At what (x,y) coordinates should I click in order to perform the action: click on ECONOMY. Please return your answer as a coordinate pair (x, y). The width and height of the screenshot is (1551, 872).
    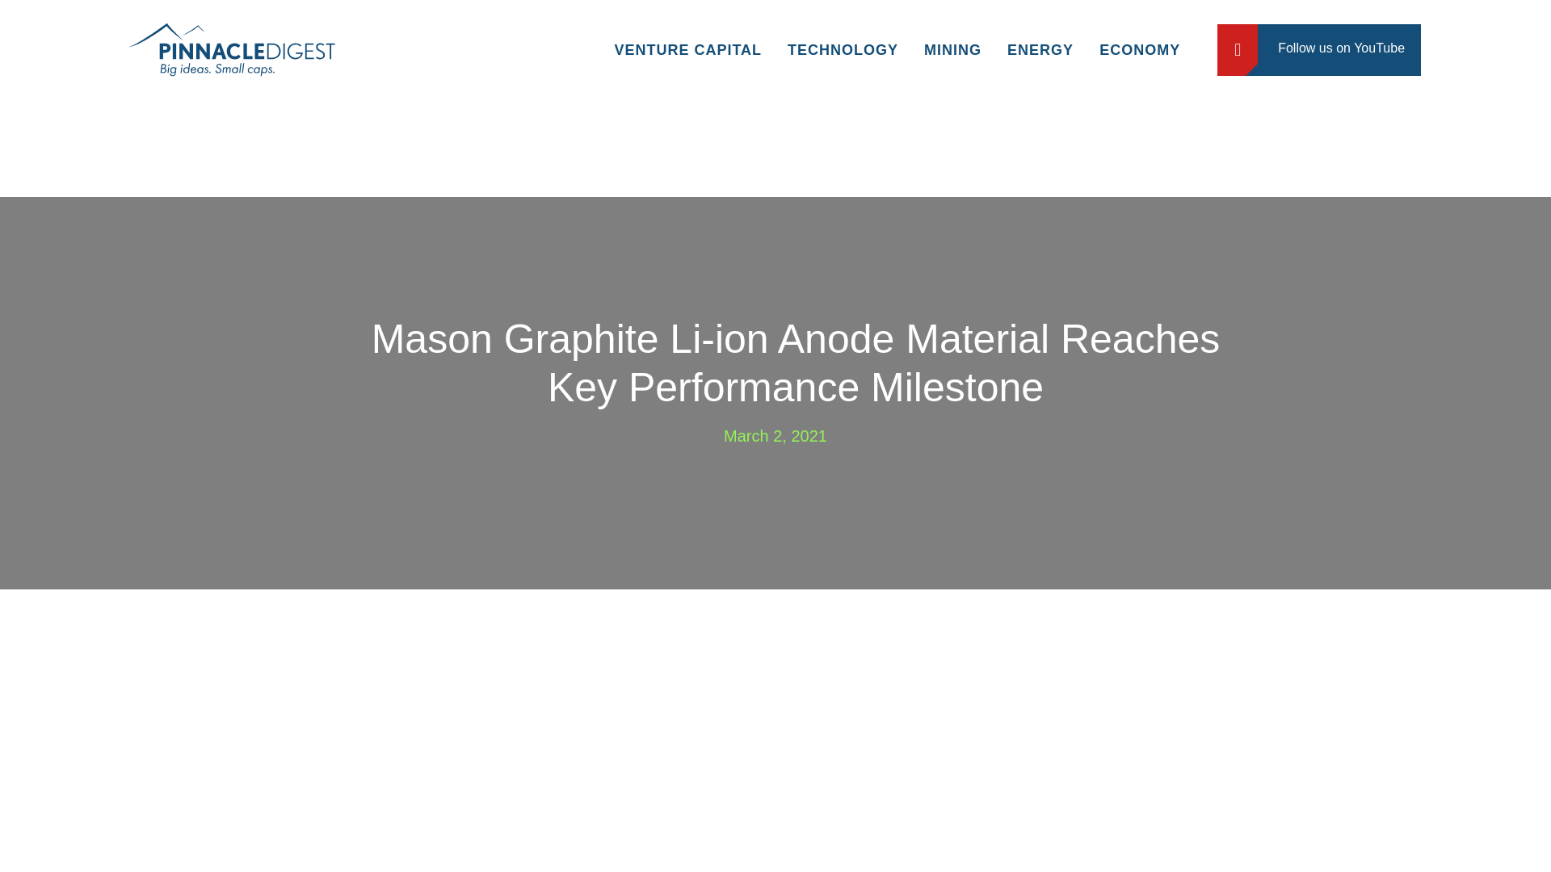
    Looking at the image, I should click on (1139, 50).